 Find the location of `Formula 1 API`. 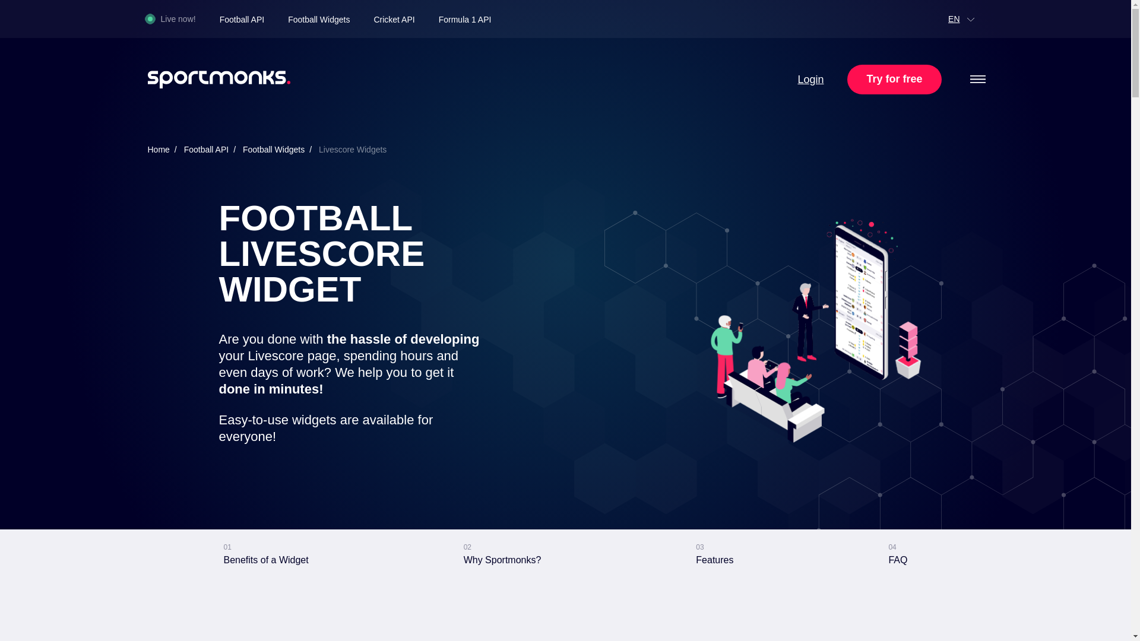

Formula 1 API is located at coordinates (319, 18).